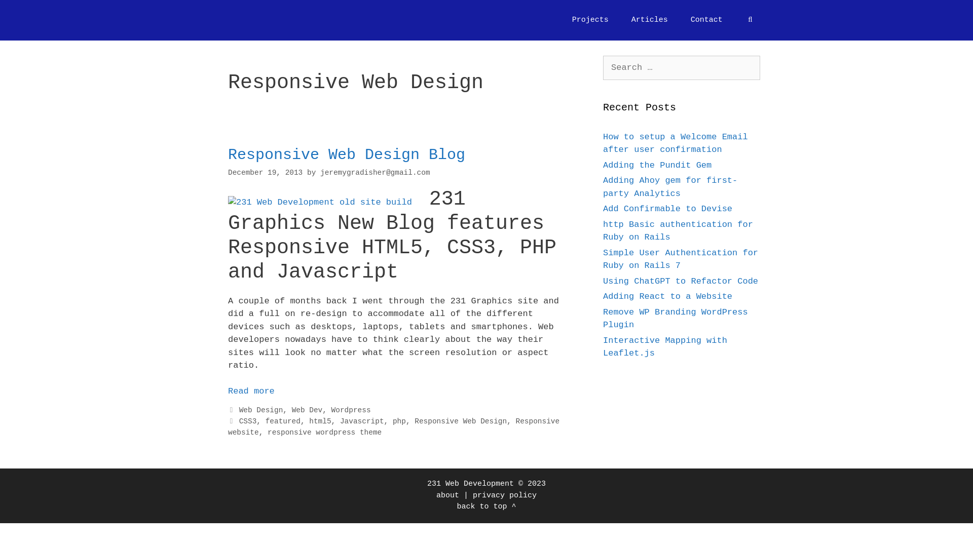 The image size is (973, 547). What do you see at coordinates (307, 410) in the screenshot?
I see `Web Dev` at bounding box center [307, 410].